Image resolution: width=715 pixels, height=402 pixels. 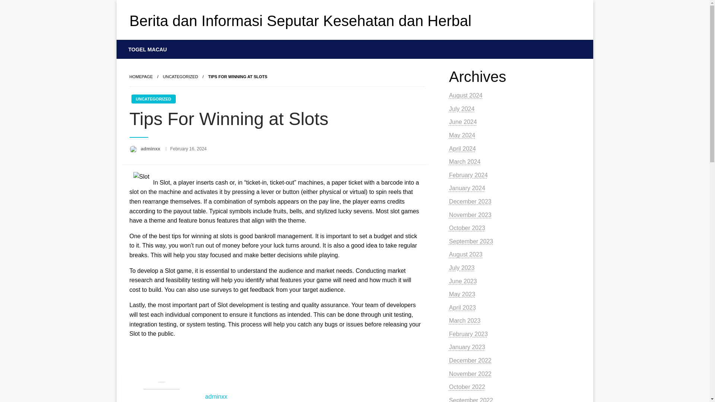 What do you see at coordinates (148, 49) in the screenshot?
I see `TOGEL MACAU` at bounding box center [148, 49].